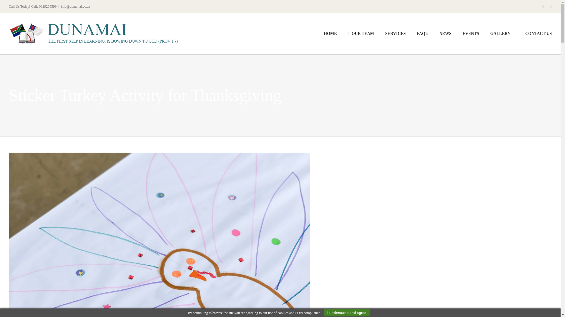 The width and height of the screenshot is (565, 317). Describe the element at coordinates (395, 33) in the screenshot. I see `SERVICES` at that location.